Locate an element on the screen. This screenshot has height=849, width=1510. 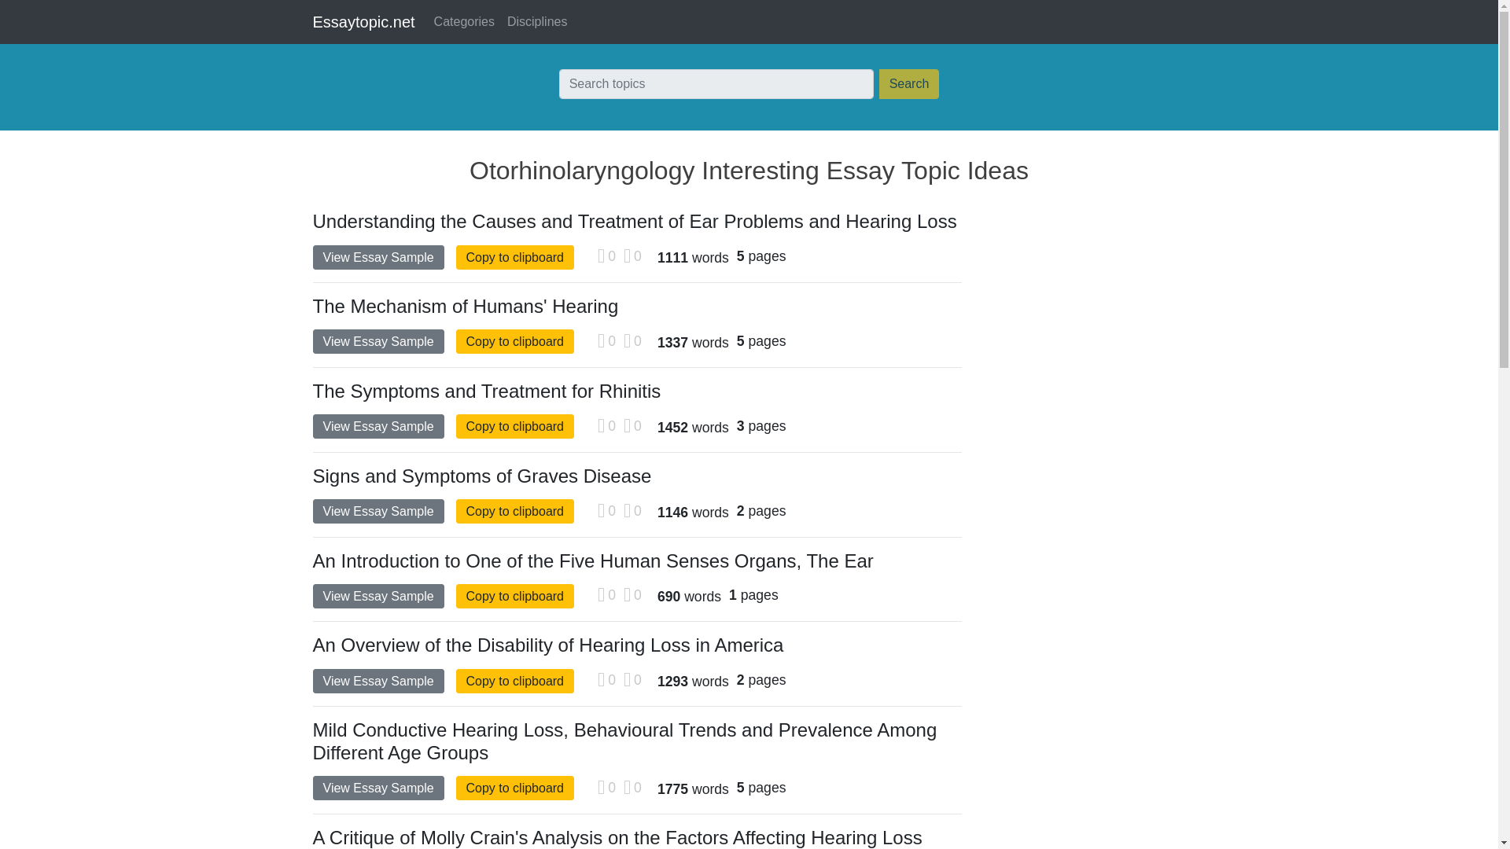
Copy to clipboard is located at coordinates (515, 596).